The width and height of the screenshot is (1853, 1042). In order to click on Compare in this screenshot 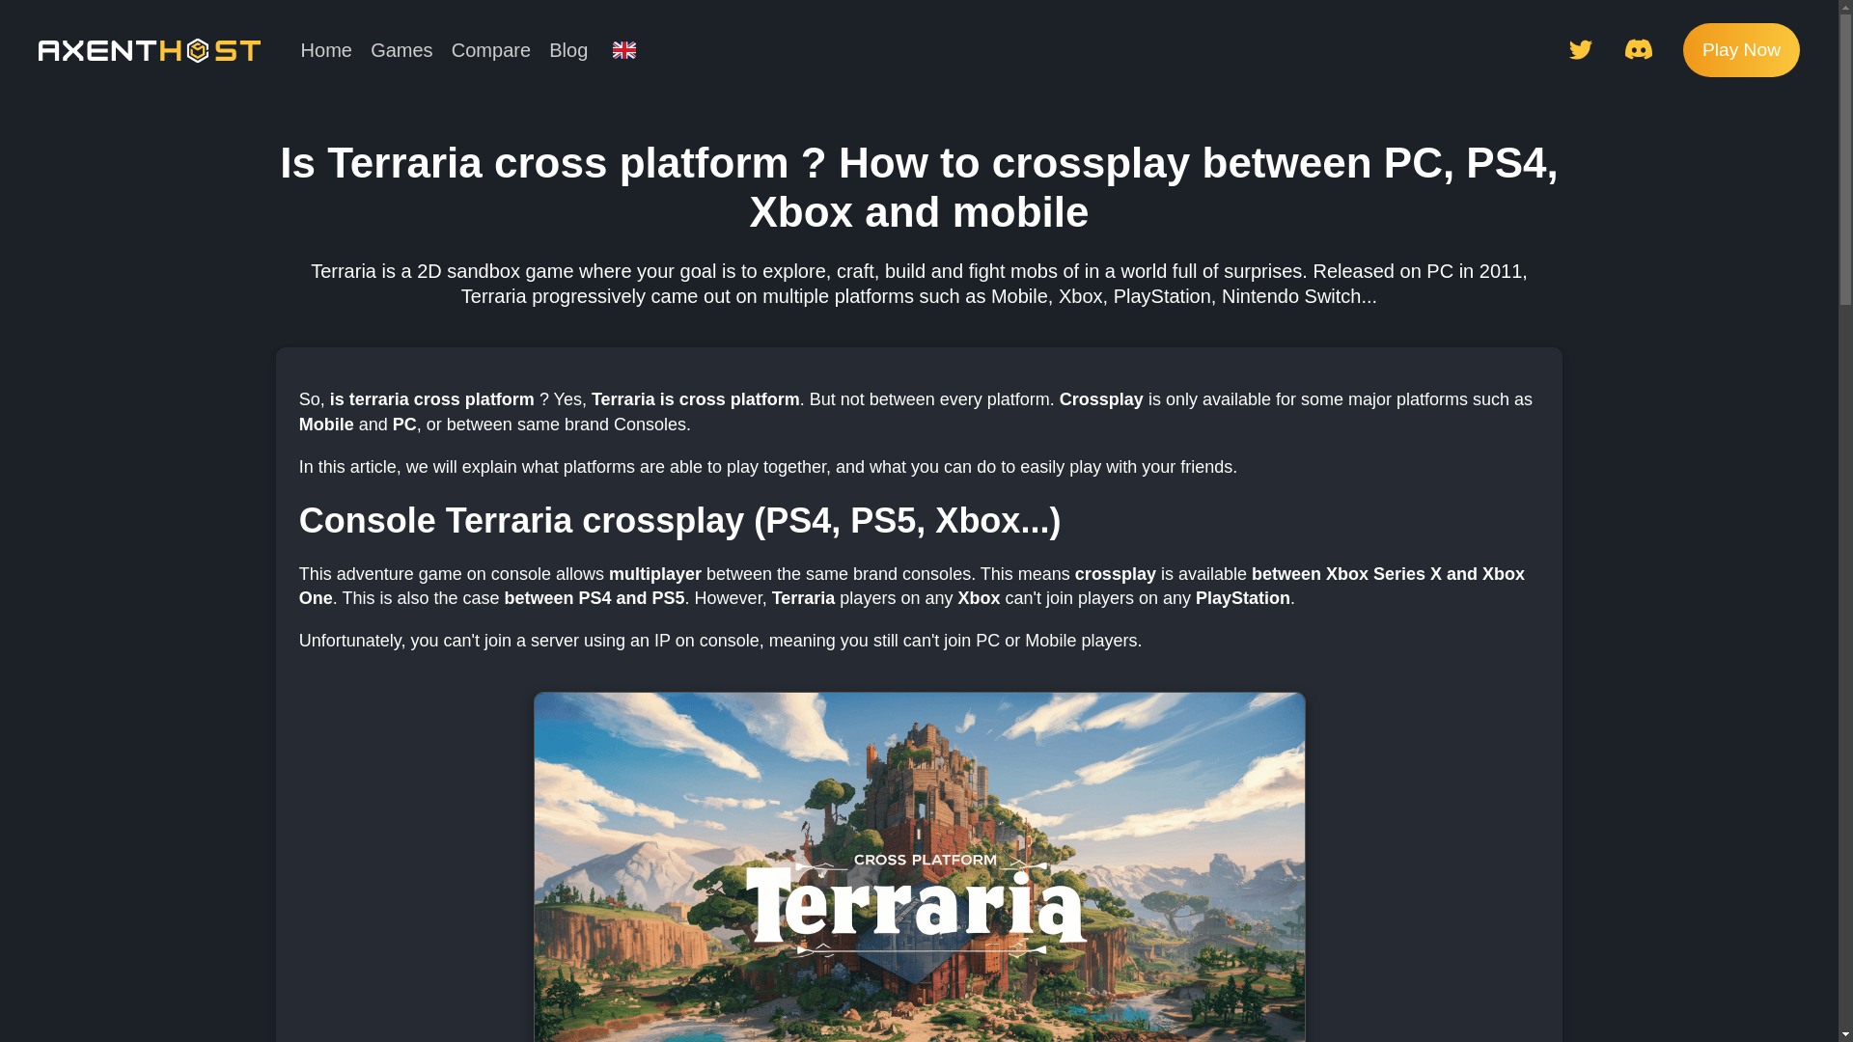, I will do `click(490, 50)`.